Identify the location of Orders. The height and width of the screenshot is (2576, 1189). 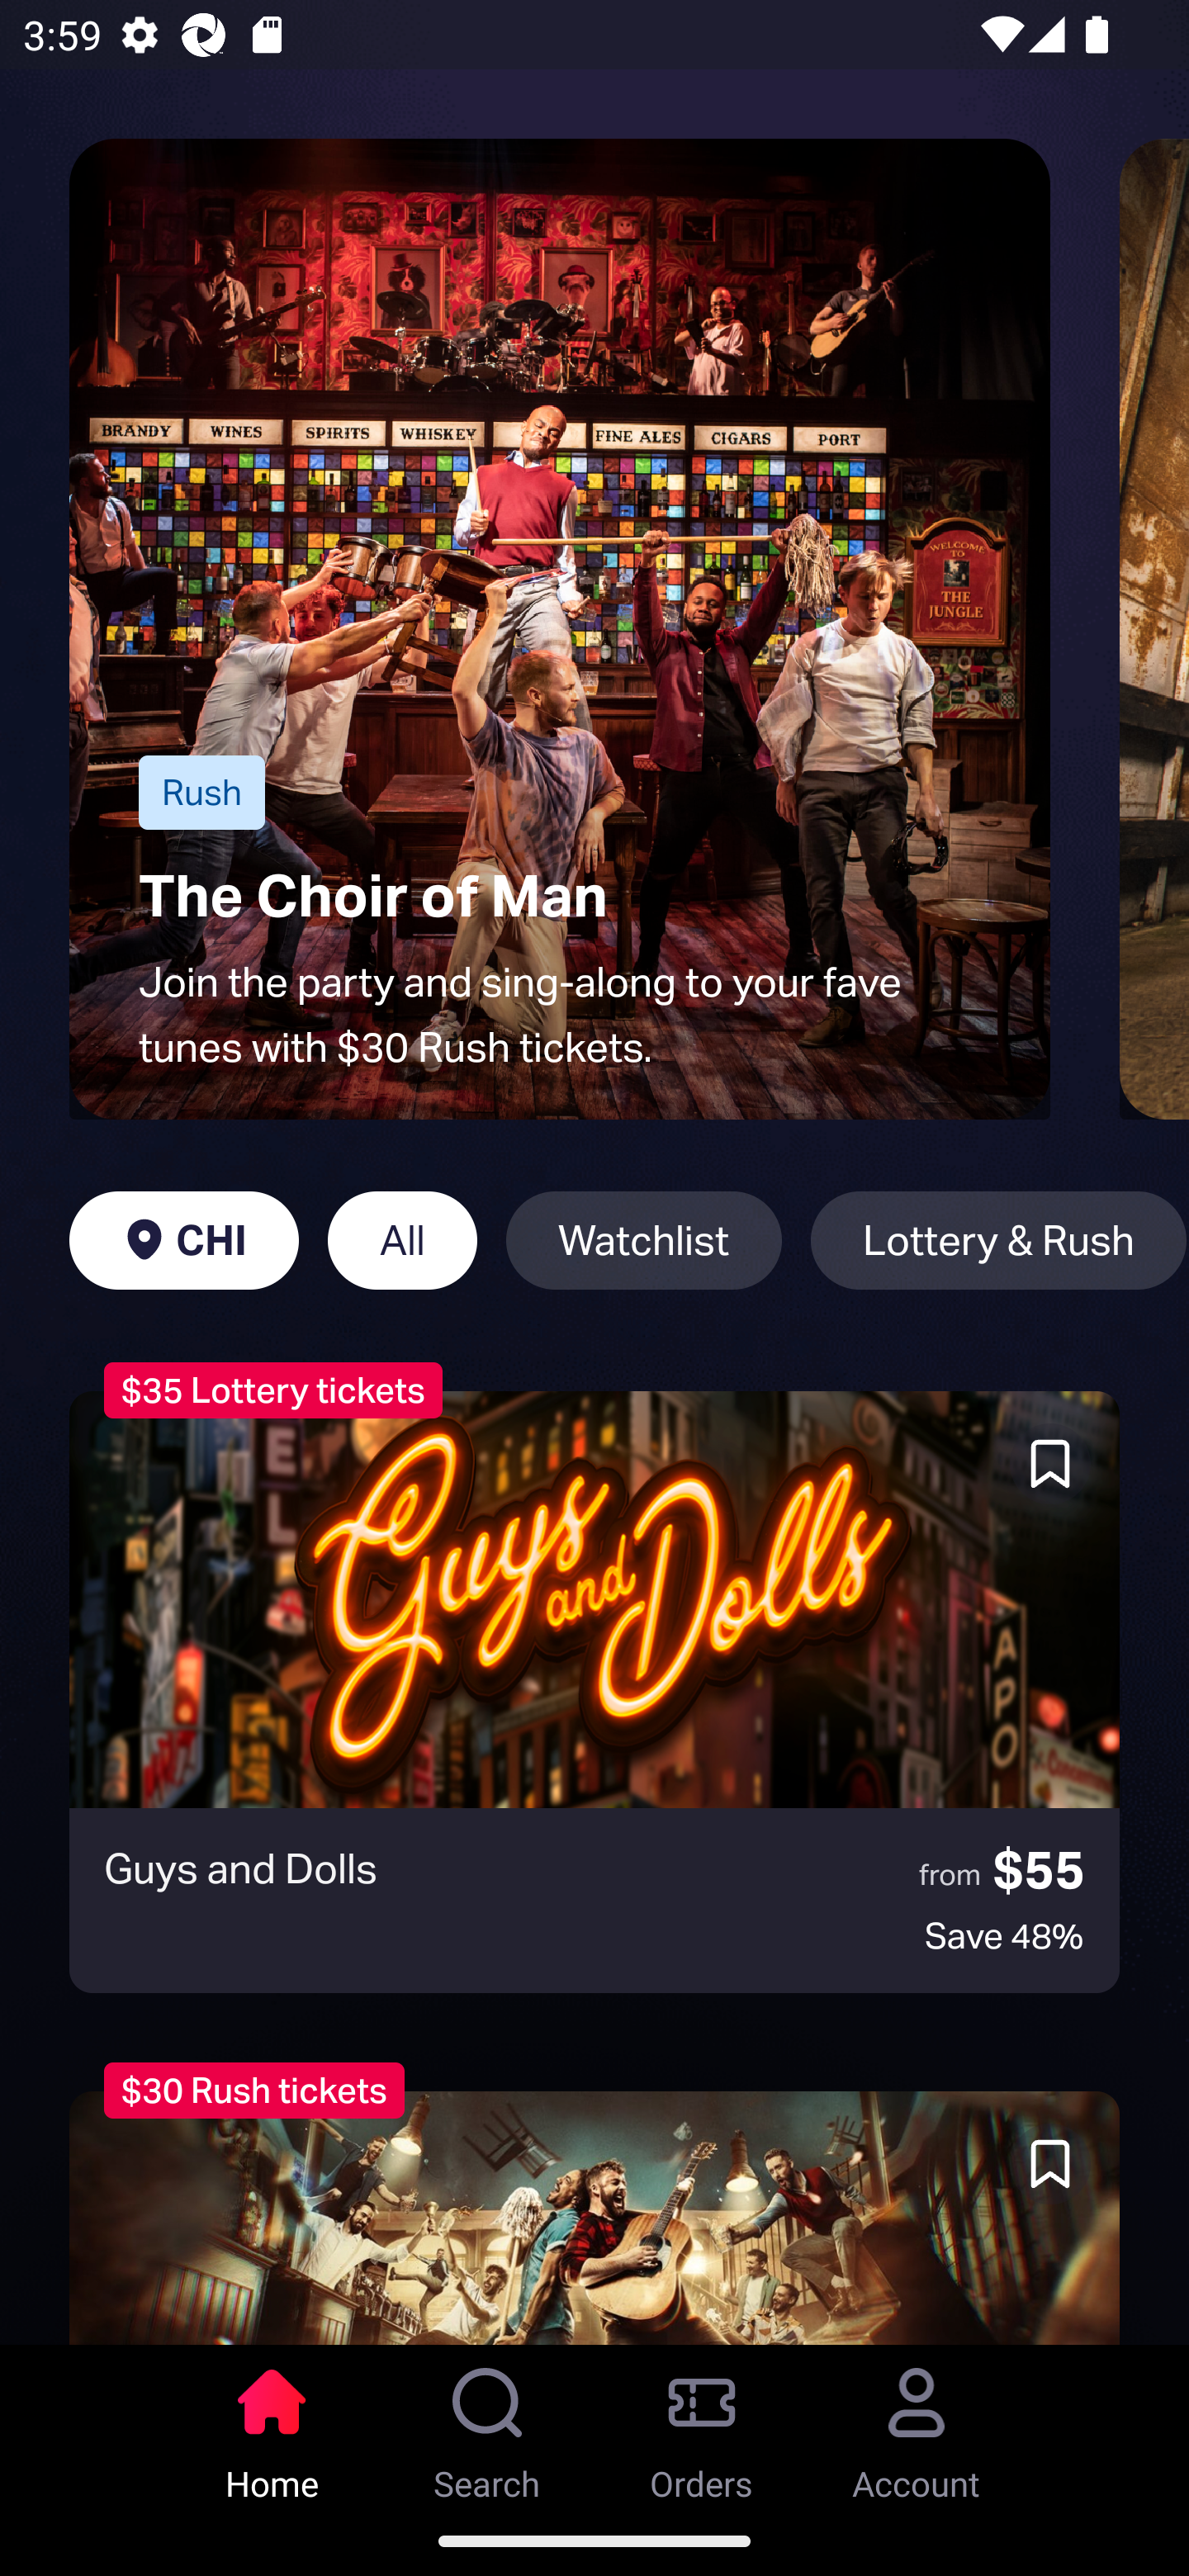
(702, 2425).